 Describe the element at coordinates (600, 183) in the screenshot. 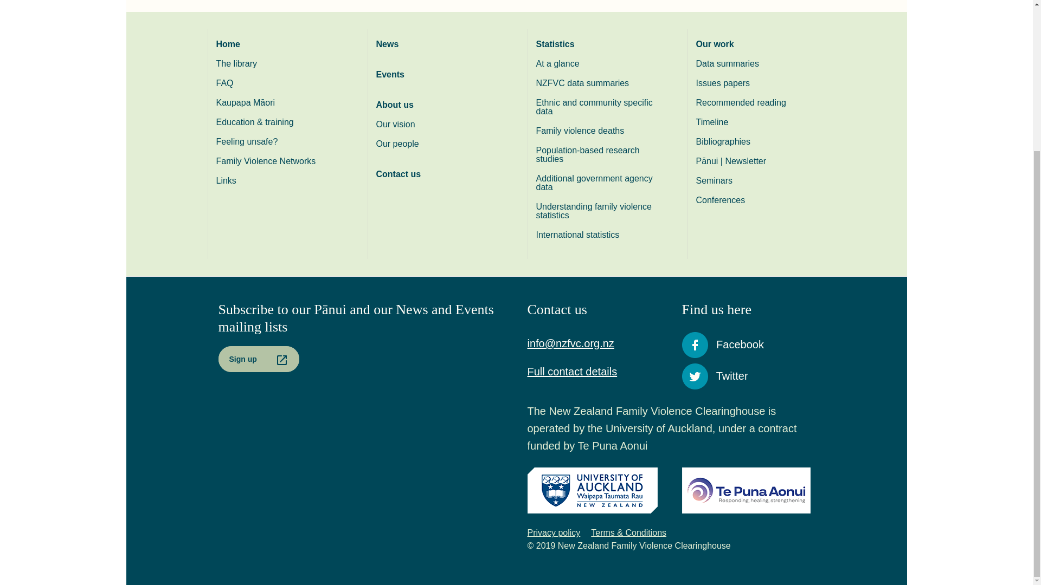

I see `Additional government agency data` at that location.